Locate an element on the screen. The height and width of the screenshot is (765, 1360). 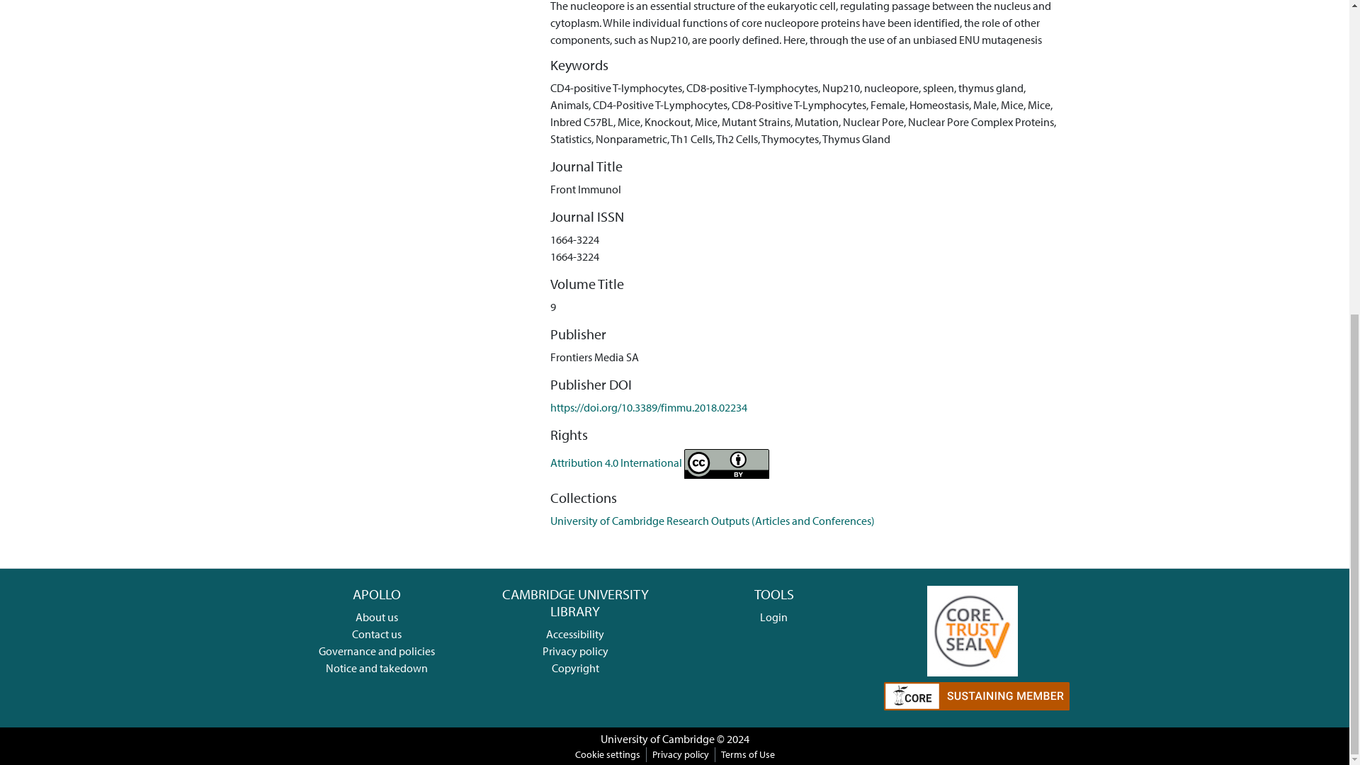
Notice and takedown is located at coordinates (377, 667).